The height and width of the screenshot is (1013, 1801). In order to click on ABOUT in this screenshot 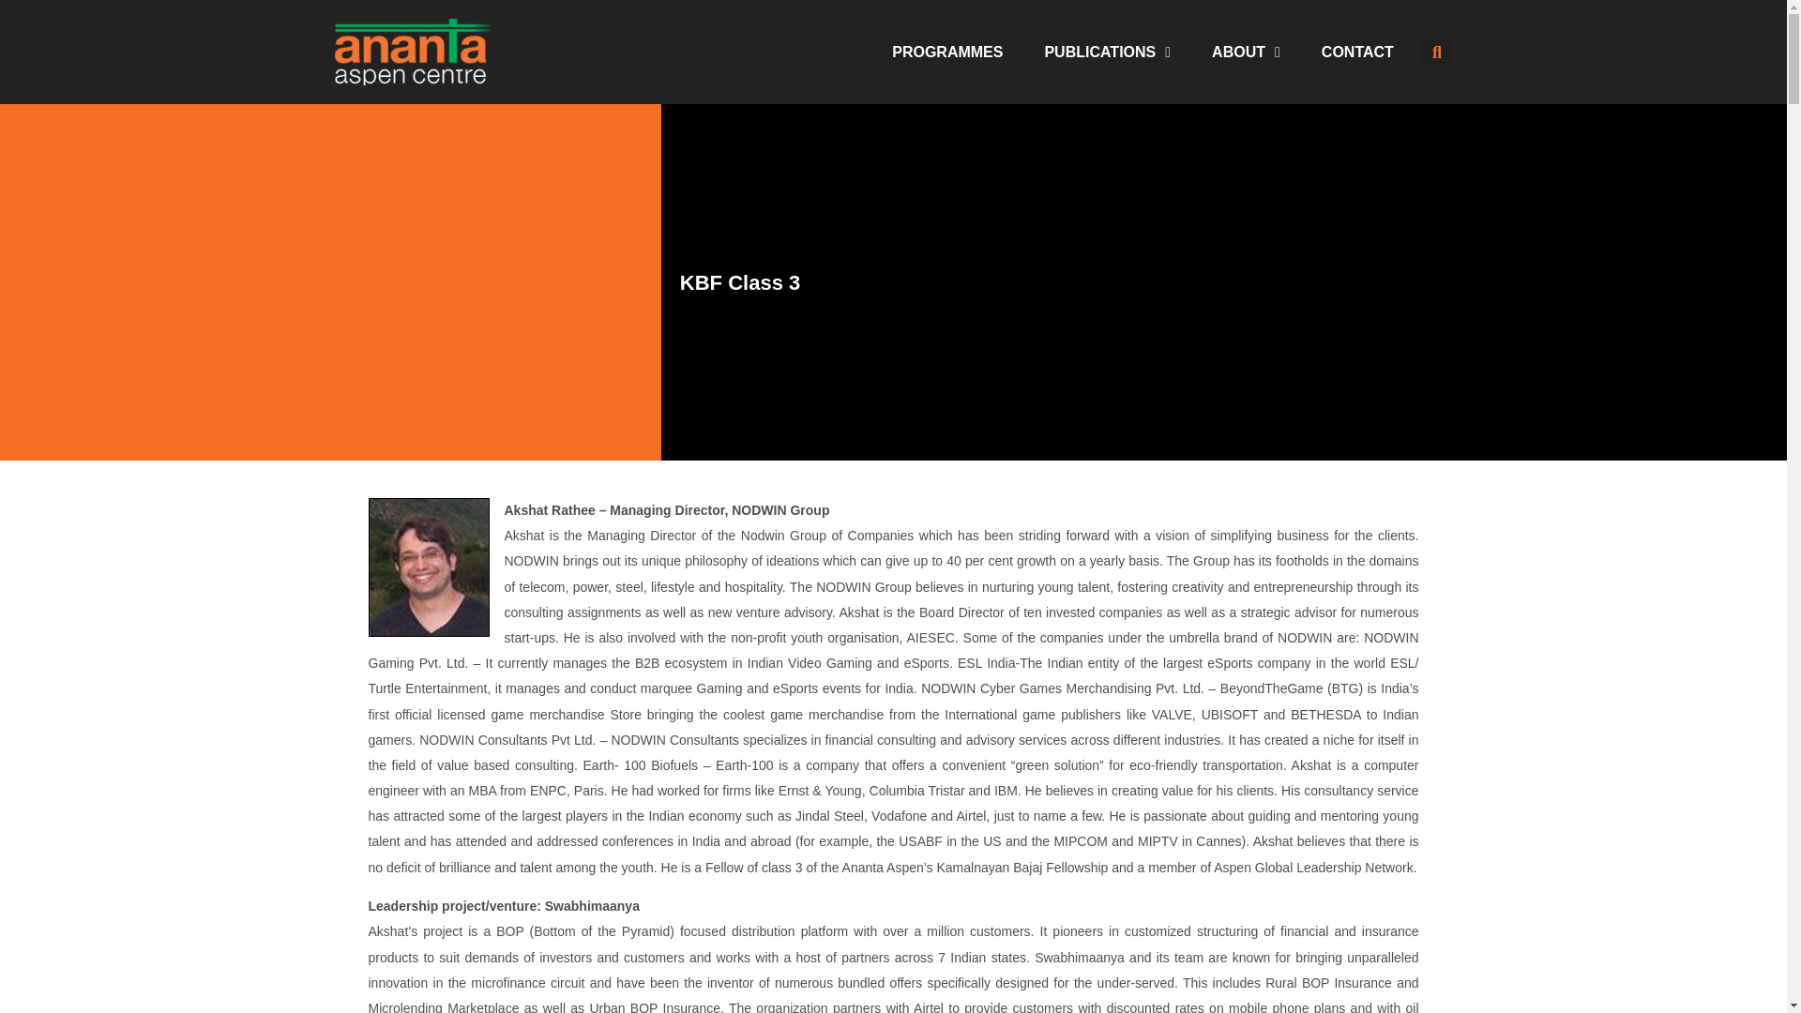, I will do `click(1246, 51)`.